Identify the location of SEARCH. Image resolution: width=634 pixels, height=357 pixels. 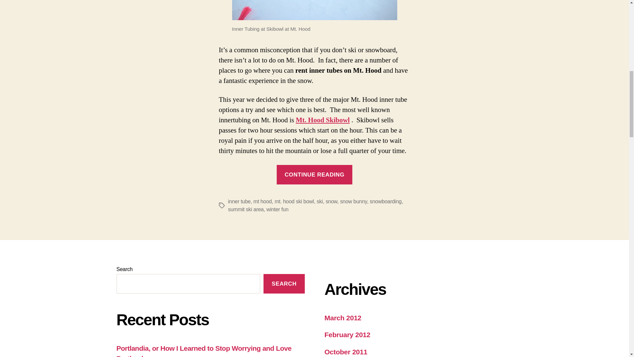
(284, 284).